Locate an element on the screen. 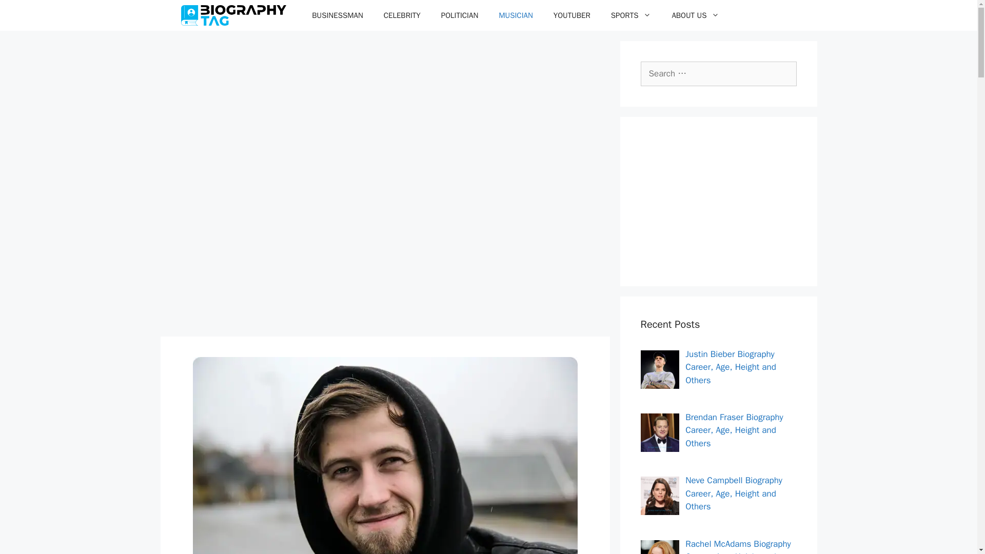 The height and width of the screenshot is (554, 985). Rachel McAdams Biography Career, Age, Height and Others is located at coordinates (738, 546).